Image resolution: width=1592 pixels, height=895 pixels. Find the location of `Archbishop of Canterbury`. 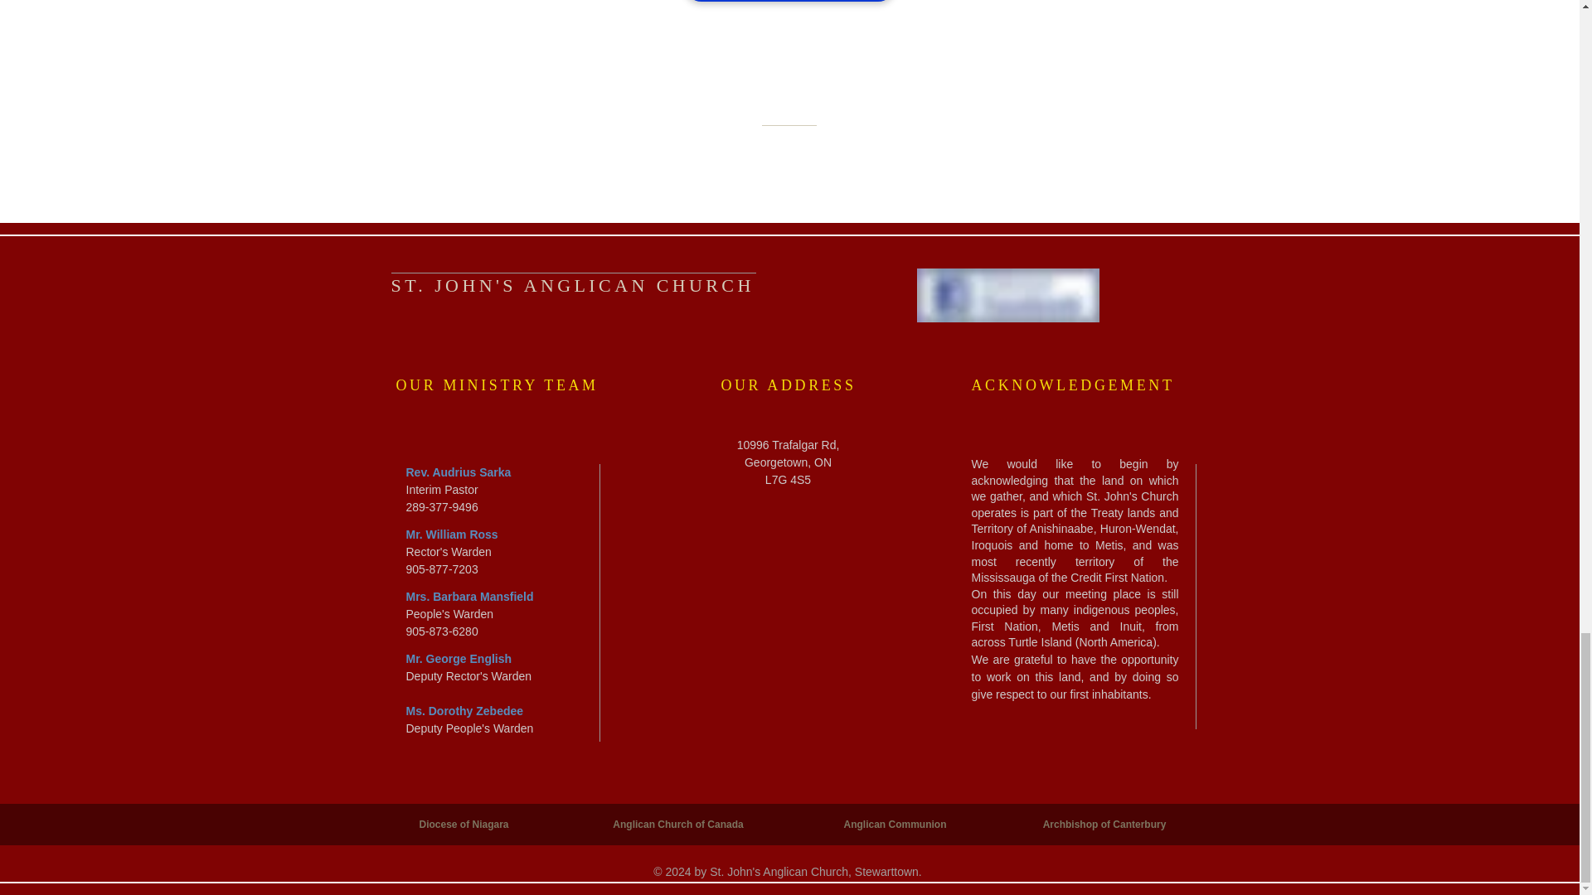

Archbishop of Canterbury is located at coordinates (1104, 825).